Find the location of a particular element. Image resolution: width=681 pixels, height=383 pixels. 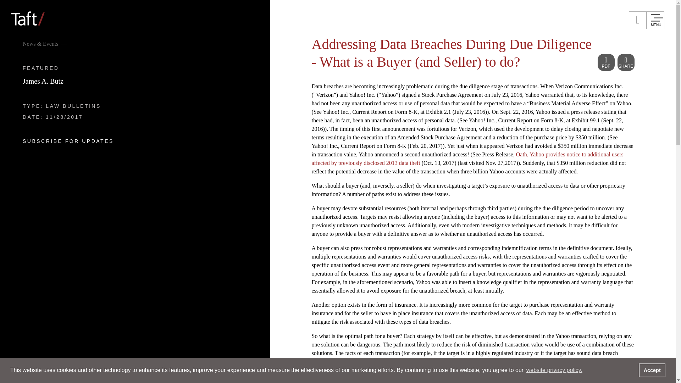

SUBSCRIBE FOR UPDATES is located at coordinates (68, 141).